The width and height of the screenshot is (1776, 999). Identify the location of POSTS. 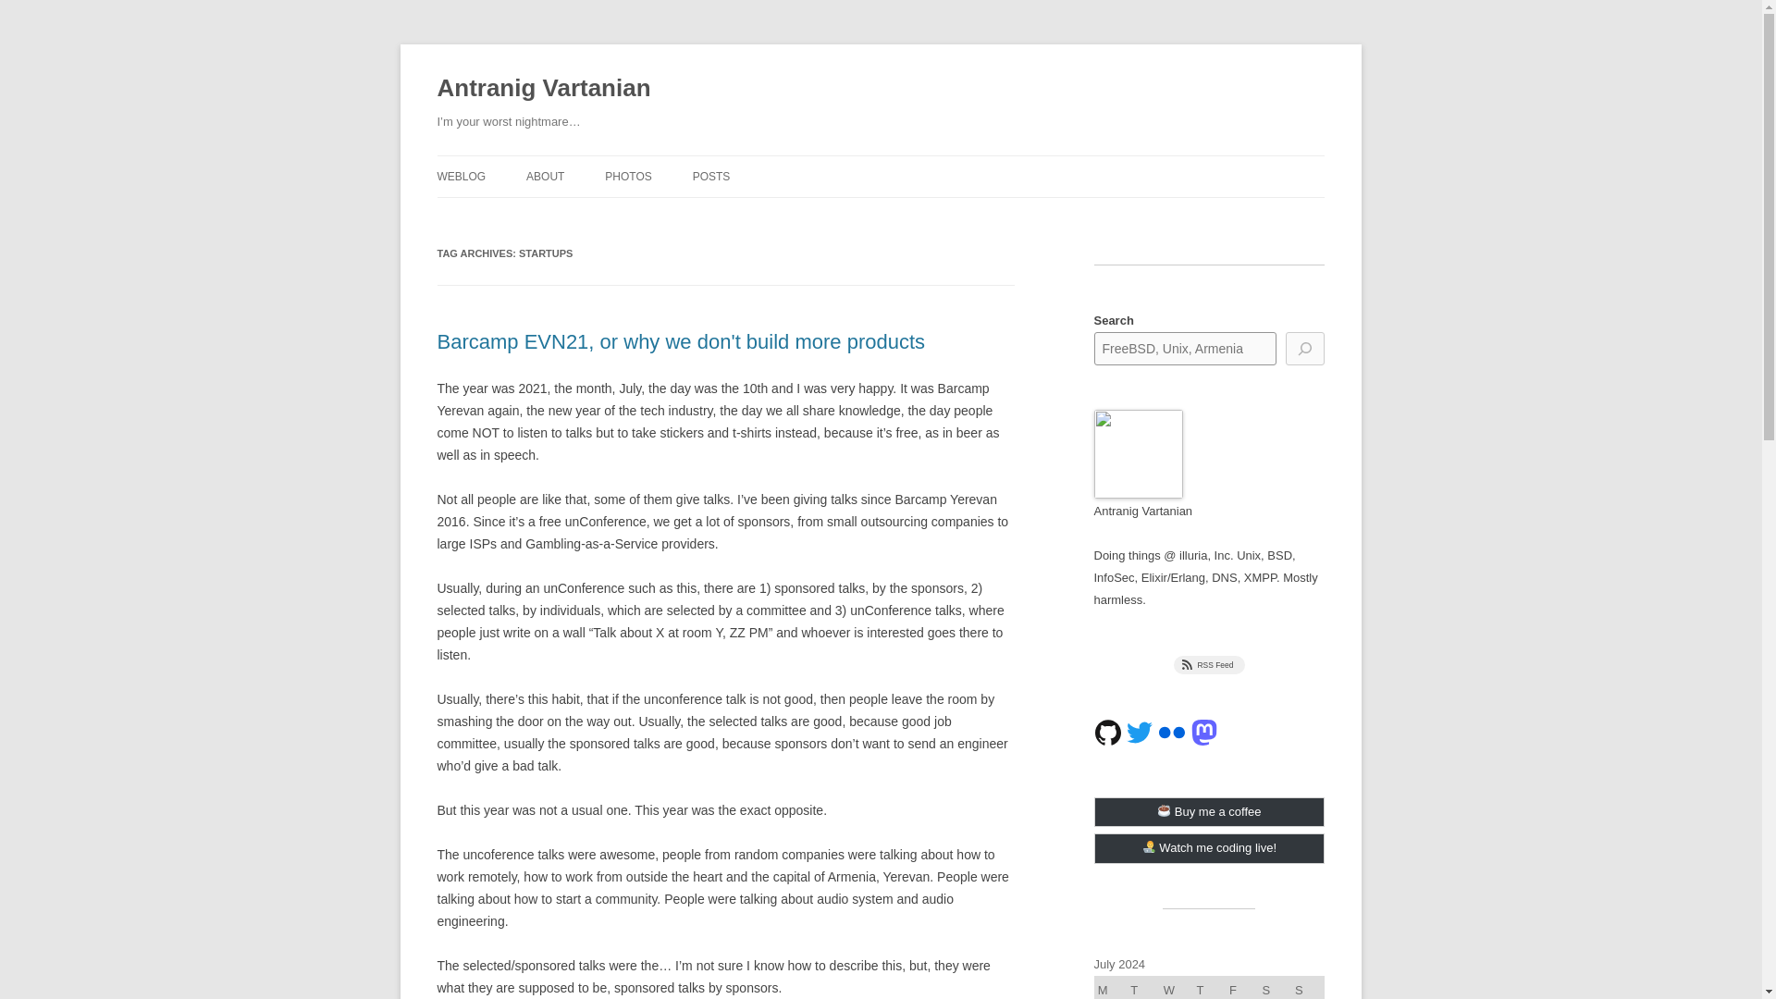
(710, 176).